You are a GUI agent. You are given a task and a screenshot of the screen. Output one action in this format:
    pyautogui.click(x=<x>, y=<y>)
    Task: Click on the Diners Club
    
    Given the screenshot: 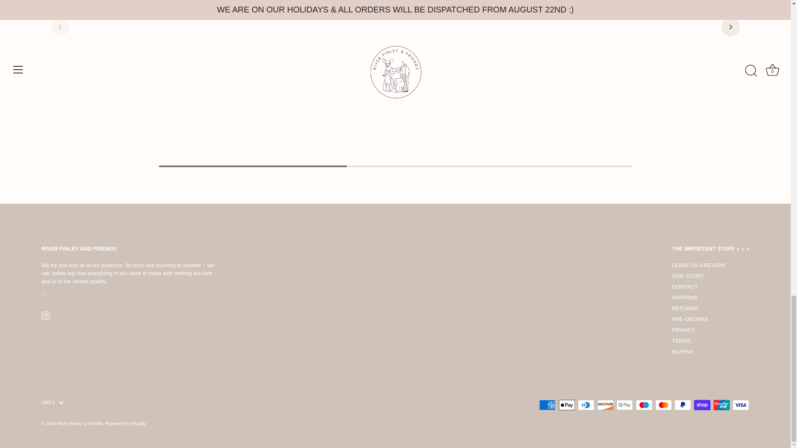 What is the action you would take?
    pyautogui.click(x=586, y=405)
    